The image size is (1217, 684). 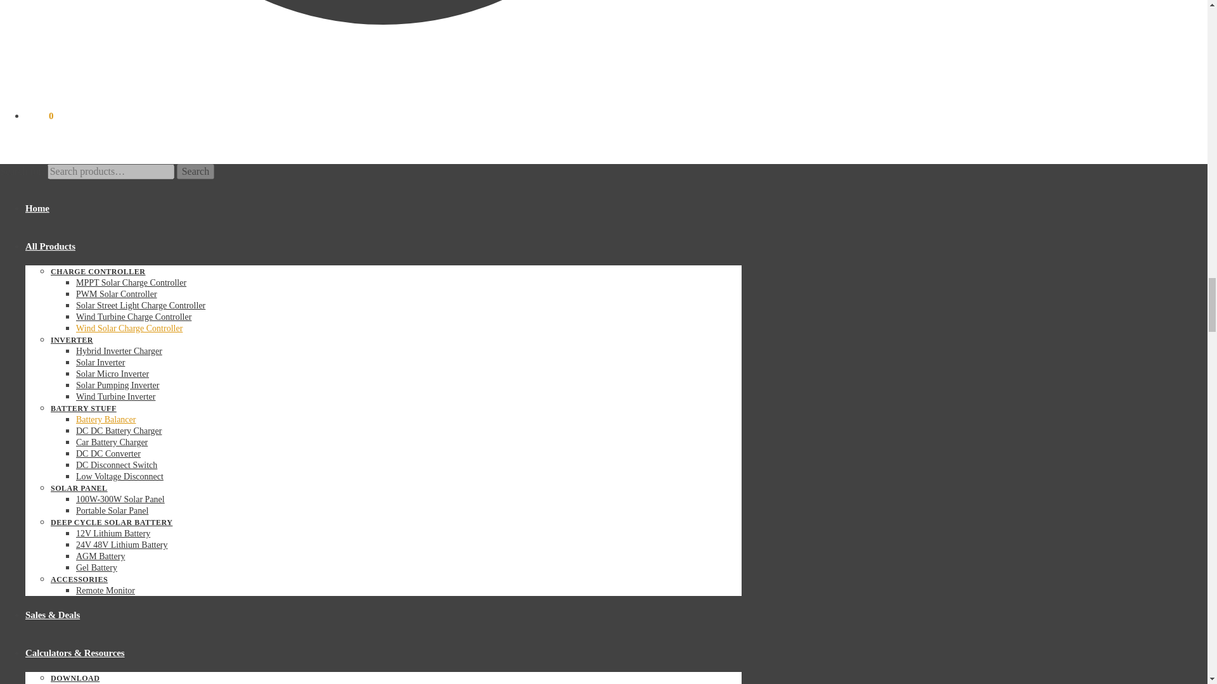 I want to click on Search, so click(x=195, y=171).